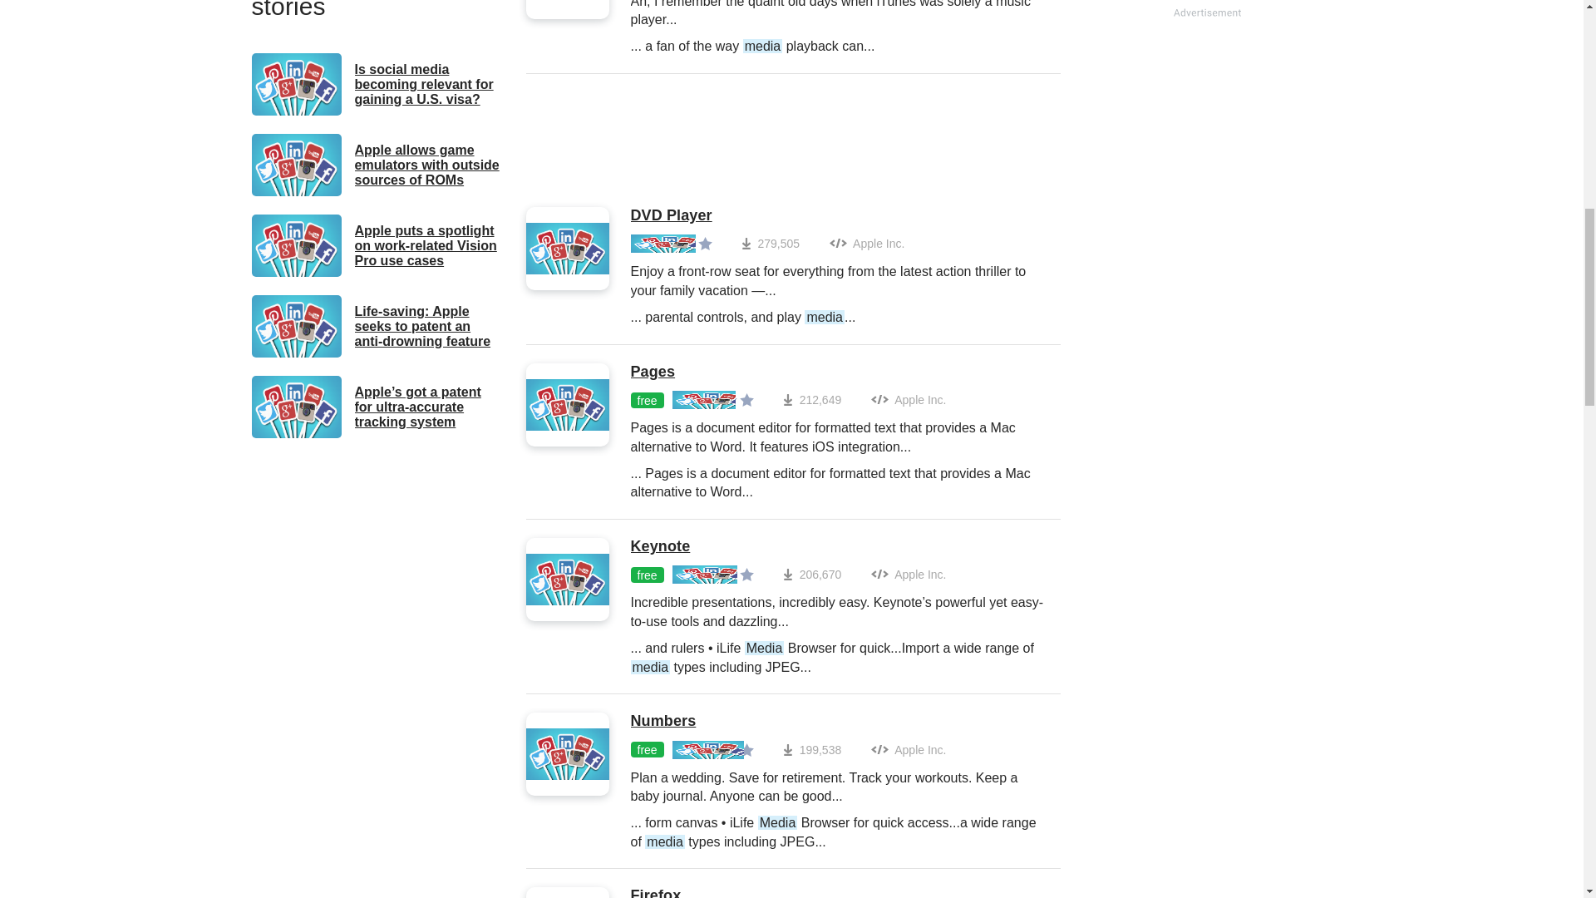  What do you see at coordinates (376, 326) in the screenshot?
I see `Life-saving: Apple seeks to patent an anti-drowning feature` at bounding box center [376, 326].